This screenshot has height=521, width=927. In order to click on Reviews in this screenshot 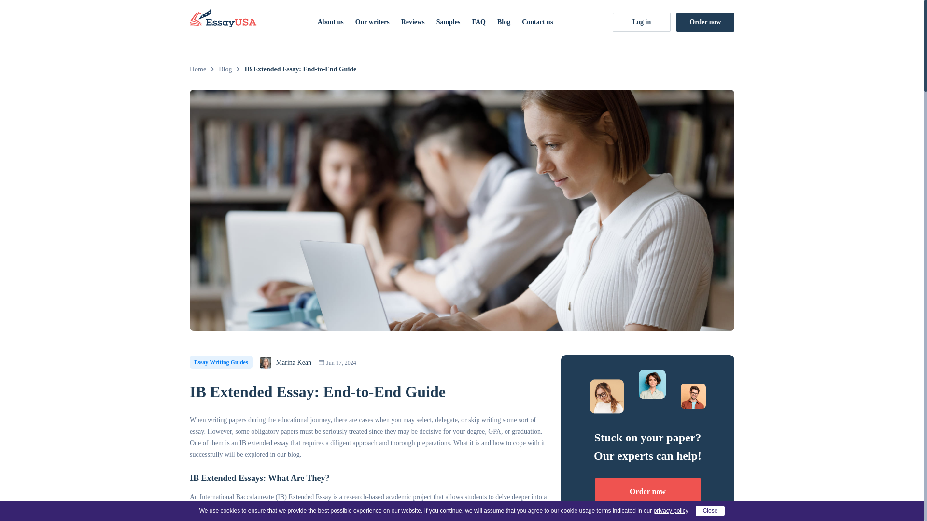, I will do `click(413, 21)`.